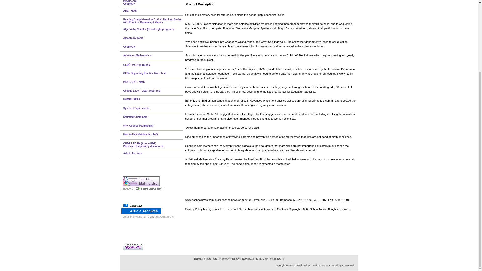  What do you see at coordinates (153, 56) in the screenshot?
I see `Advanced Mathematics` at bounding box center [153, 56].